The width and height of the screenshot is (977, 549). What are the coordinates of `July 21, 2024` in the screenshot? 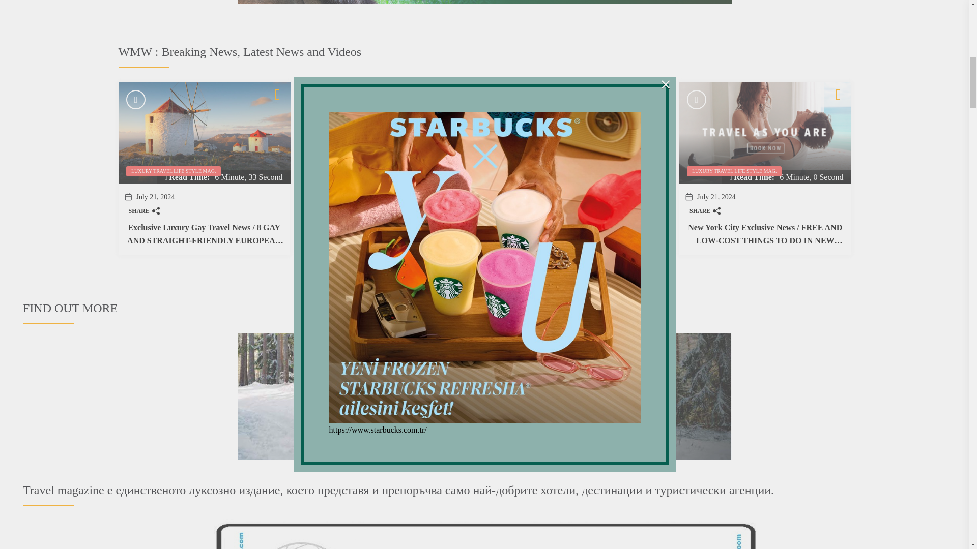 It's located at (156, 197).